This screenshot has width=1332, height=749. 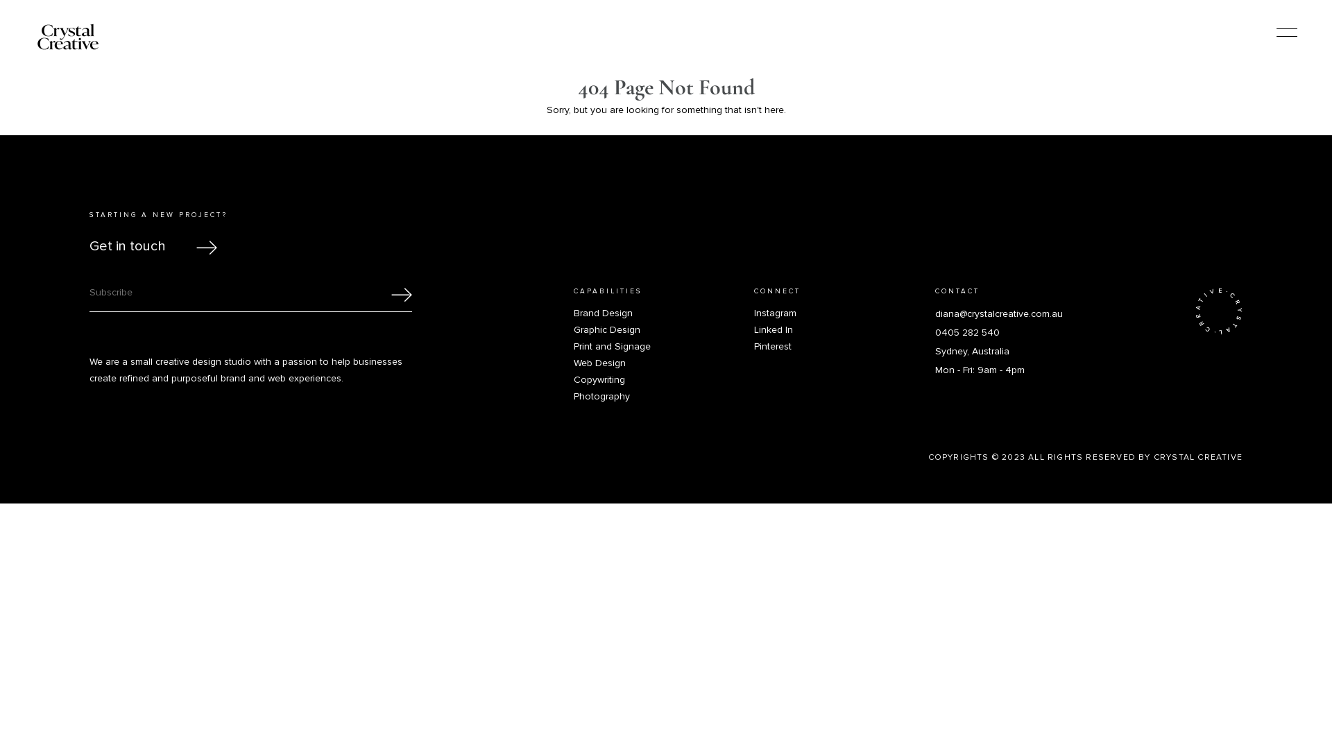 What do you see at coordinates (148, 246) in the screenshot?
I see `Get in touch` at bounding box center [148, 246].